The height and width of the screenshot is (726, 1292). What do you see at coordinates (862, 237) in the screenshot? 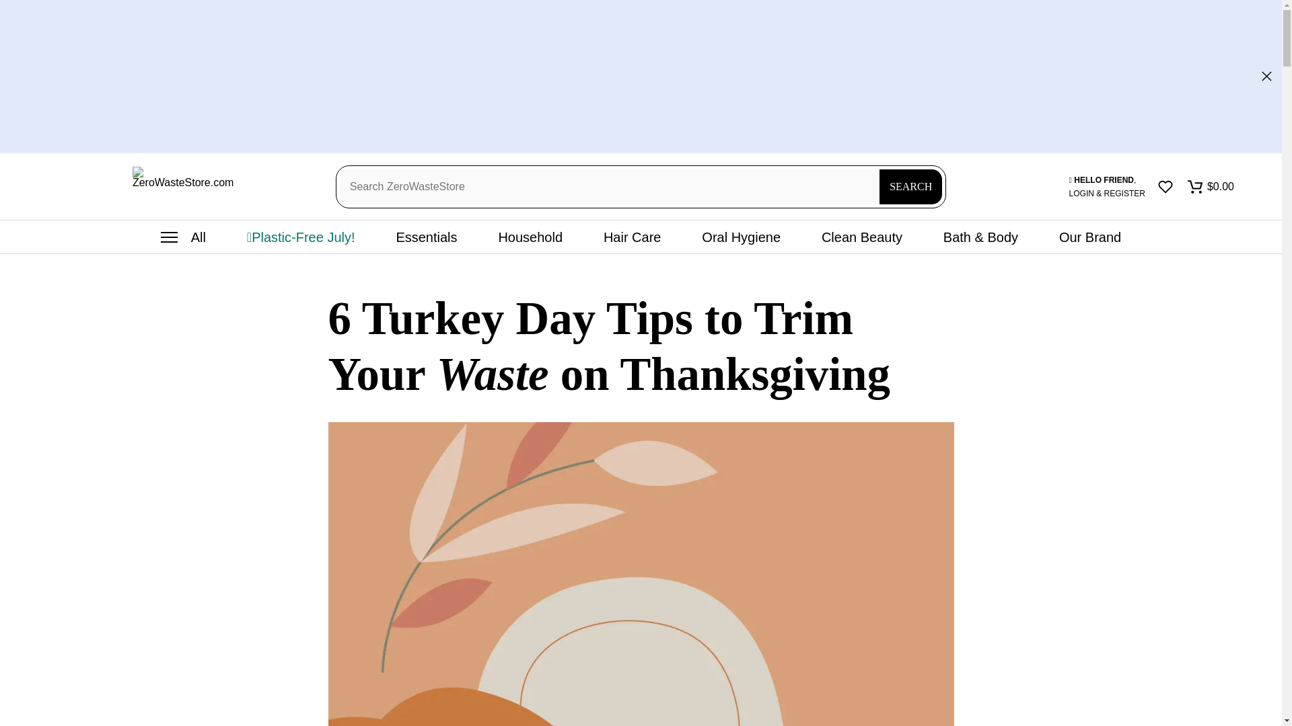
I see `Clean Beauty` at bounding box center [862, 237].